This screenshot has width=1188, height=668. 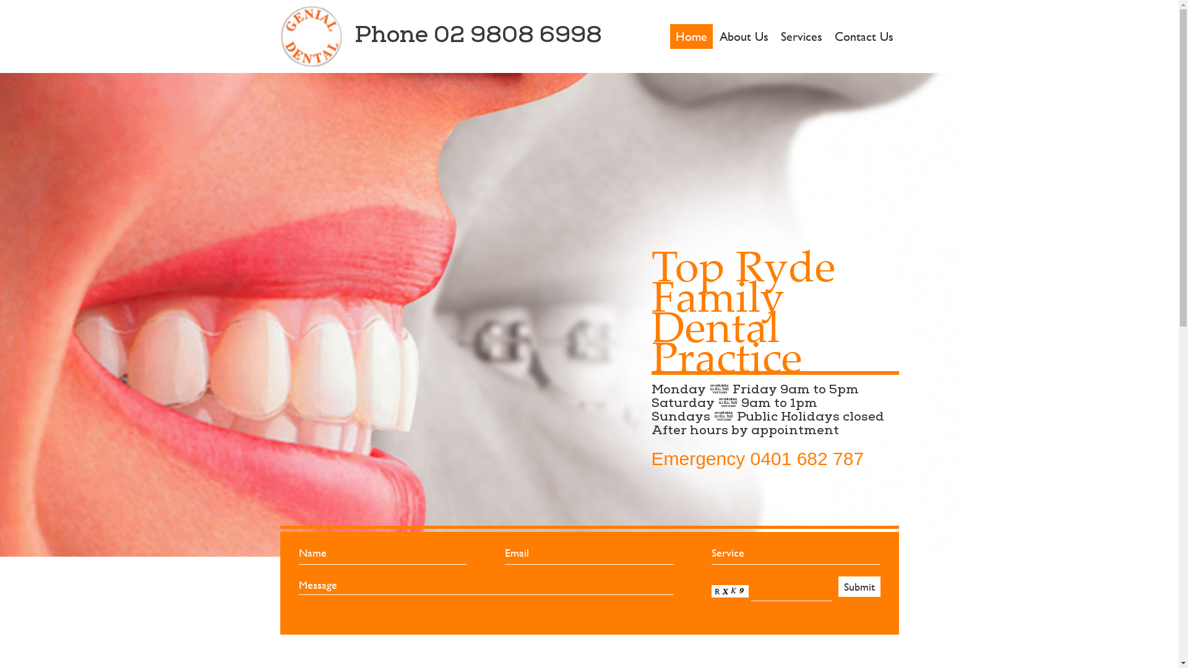 I want to click on Top Ryde Family Dental Practice, so click(x=311, y=36).